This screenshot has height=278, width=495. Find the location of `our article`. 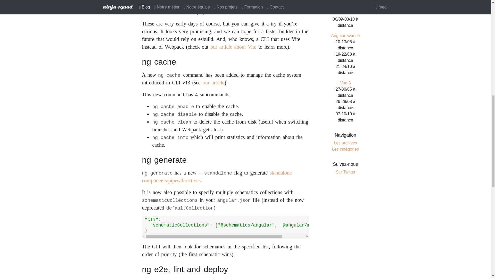

our article is located at coordinates (213, 82).